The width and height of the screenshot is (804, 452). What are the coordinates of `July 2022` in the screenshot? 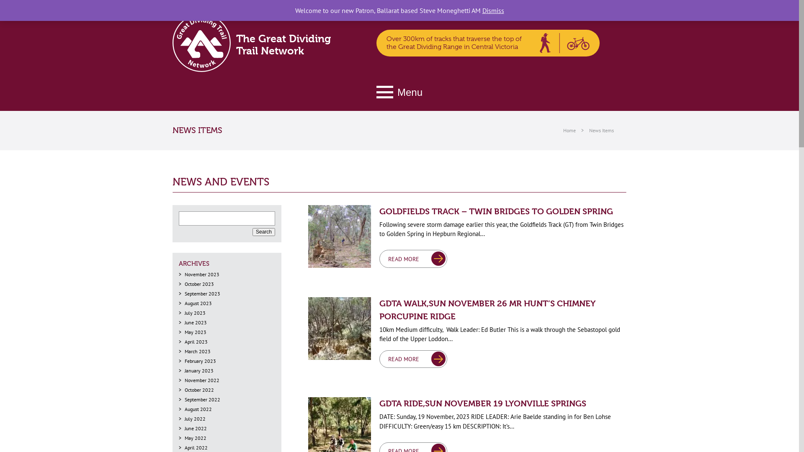 It's located at (195, 419).